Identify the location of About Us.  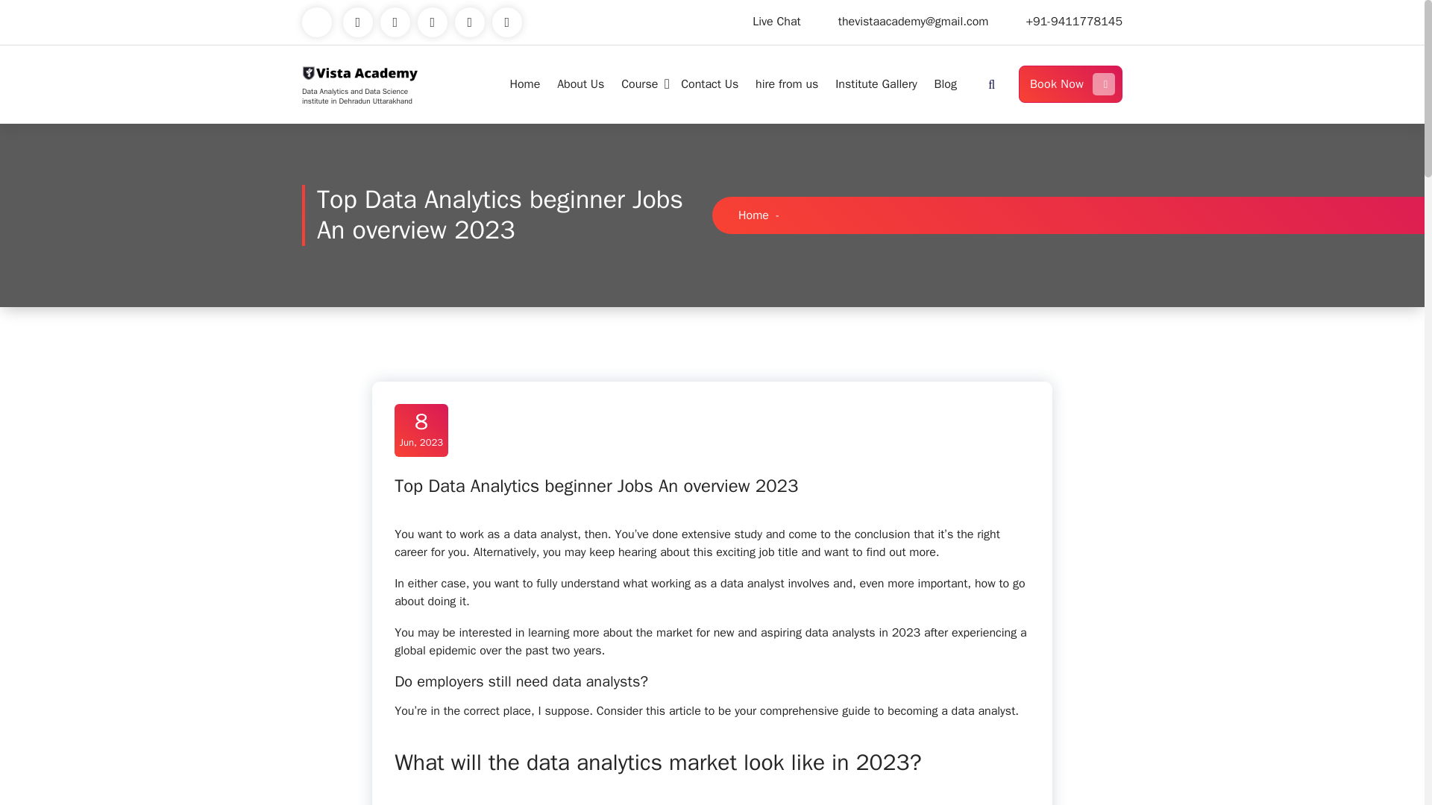
(580, 83).